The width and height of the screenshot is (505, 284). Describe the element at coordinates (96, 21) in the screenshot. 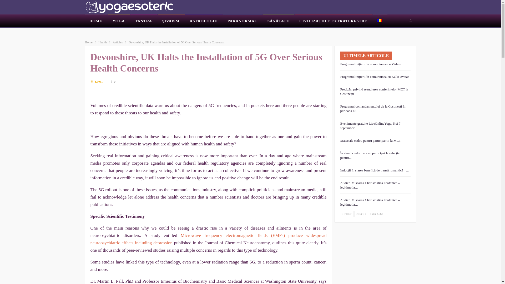

I see `HOME` at that location.